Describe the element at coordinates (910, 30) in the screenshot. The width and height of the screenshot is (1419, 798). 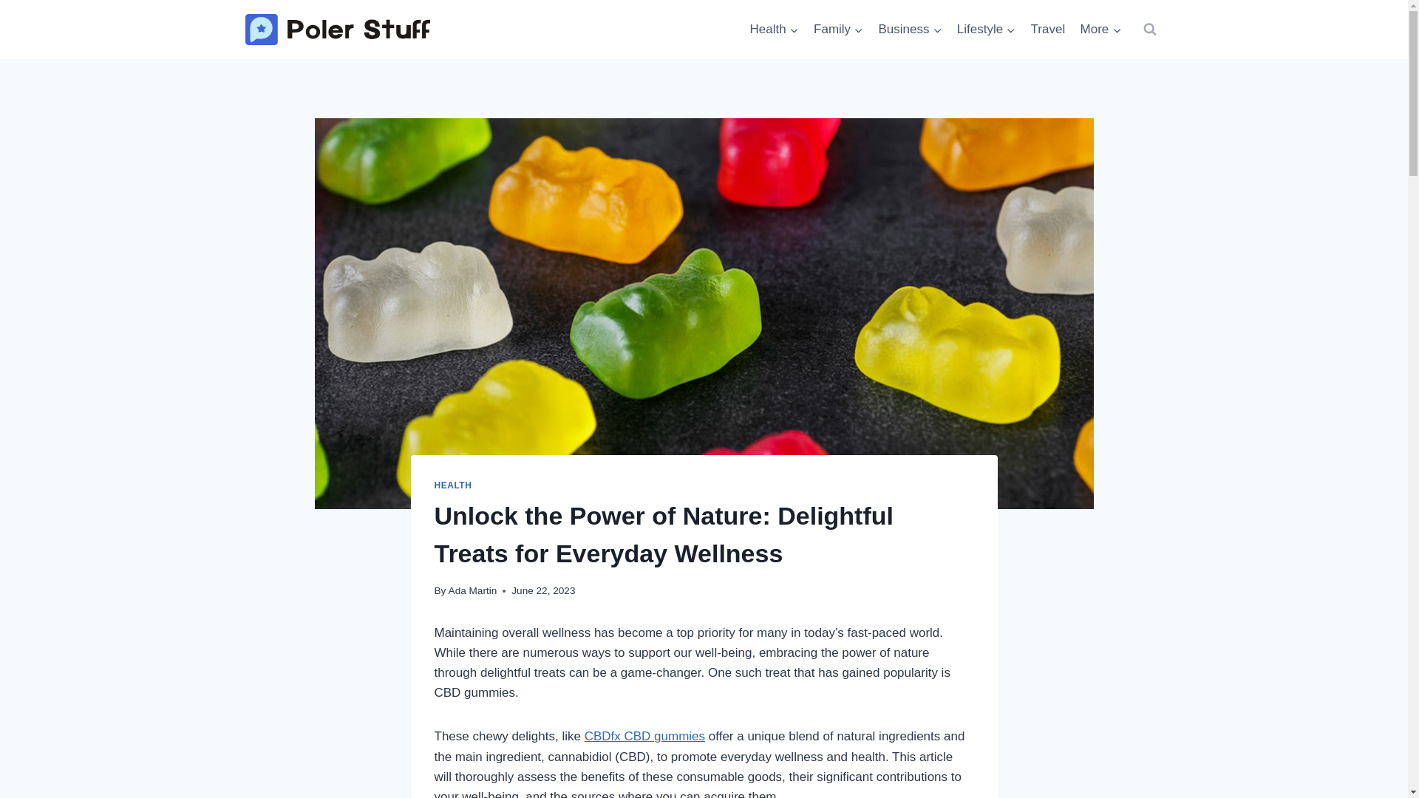
I see `Health` at that location.